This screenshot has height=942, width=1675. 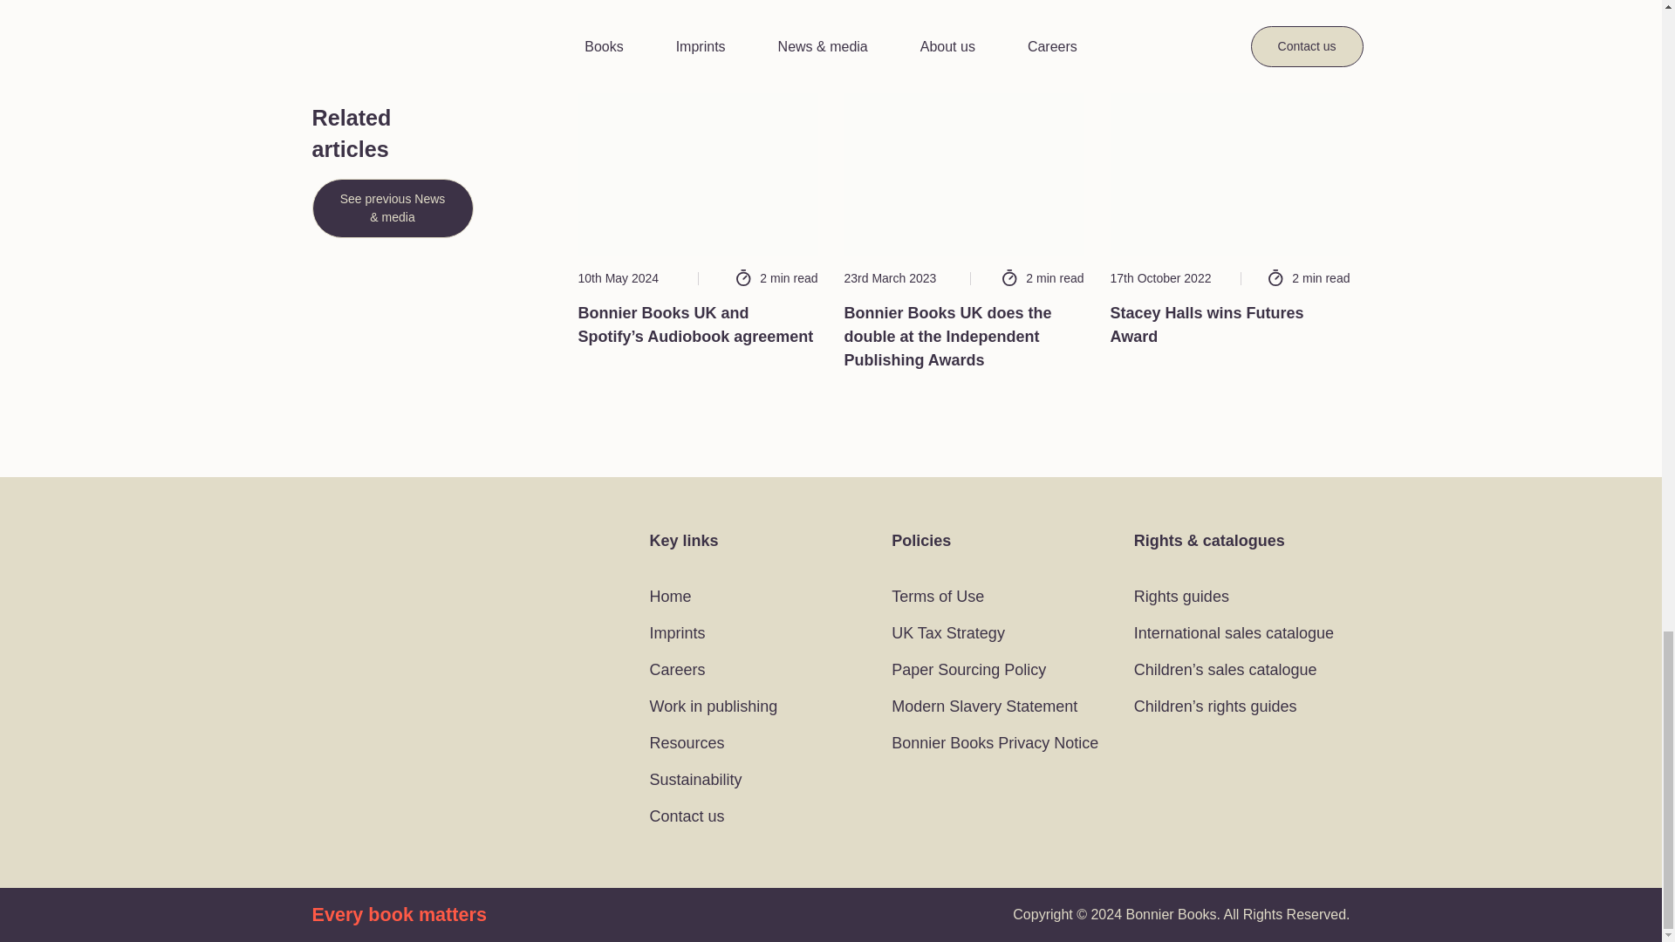 What do you see at coordinates (325, 605) in the screenshot?
I see `Click to visit the Bonnier Books Twitter page` at bounding box center [325, 605].